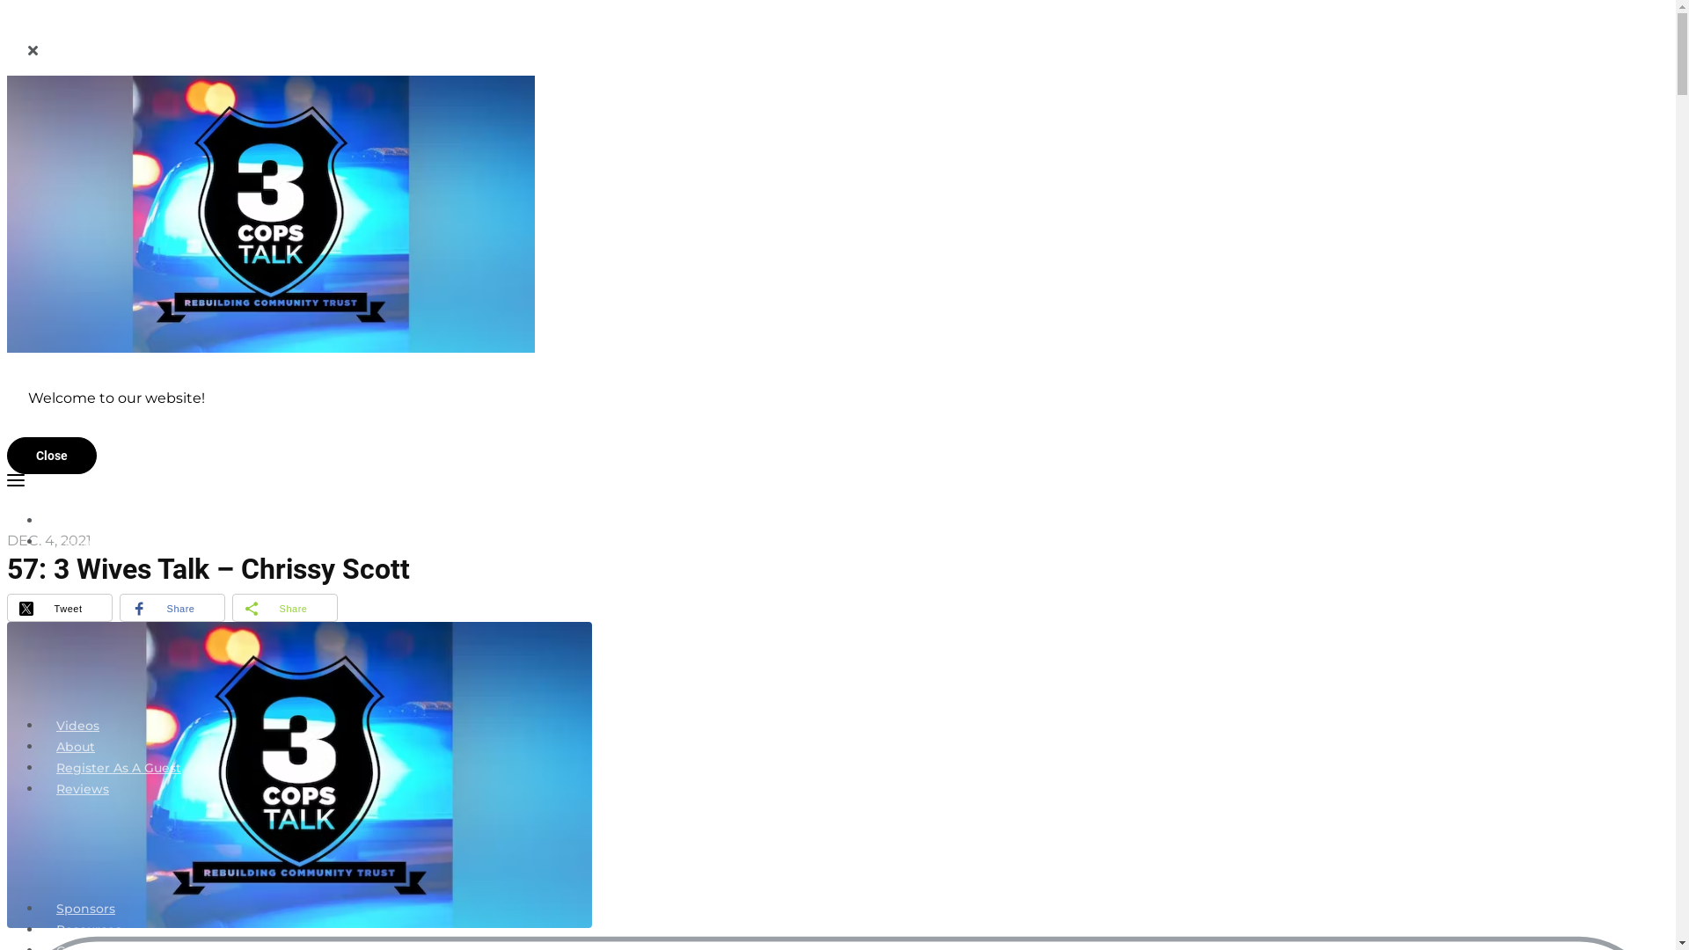 This screenshot has height=950, width=1689. What do you see at coordinates (76, 747) in the screenshot?
I see `About` at bounding box center [76, 747].